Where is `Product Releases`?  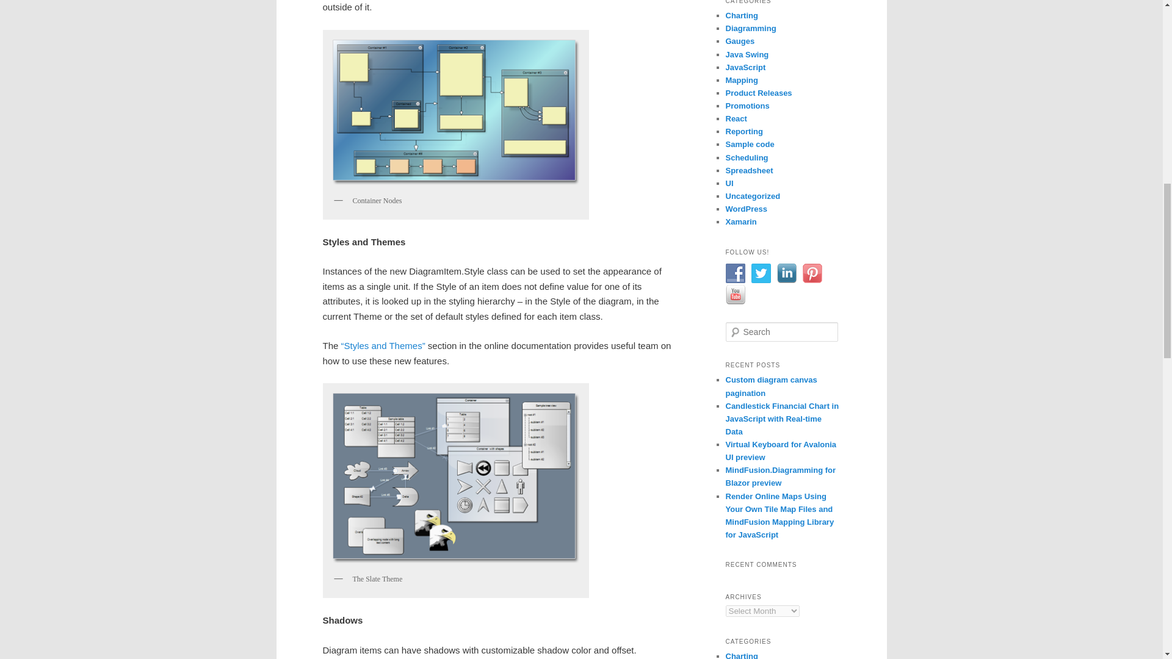
Product Releases is located at coordinates (758, 93).